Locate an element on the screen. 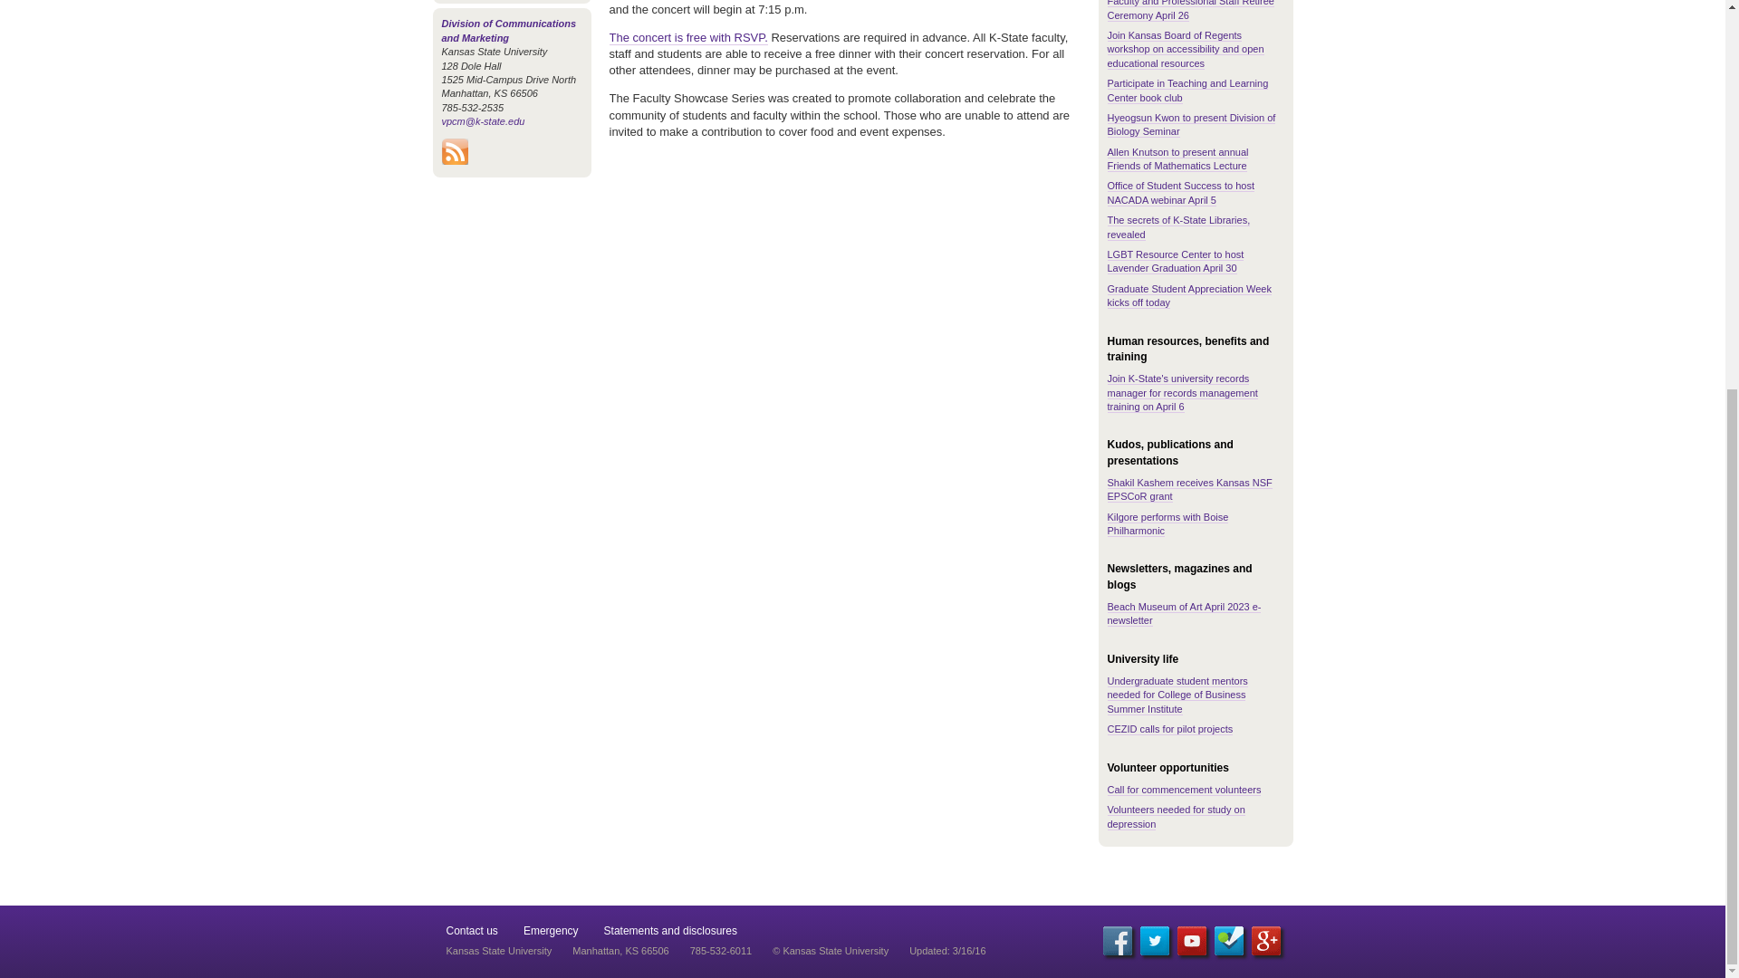 Image resolution: width=1739 pixels, height=978 pixels. Division of Communications and Marketing is located at coordinates (509, 31).